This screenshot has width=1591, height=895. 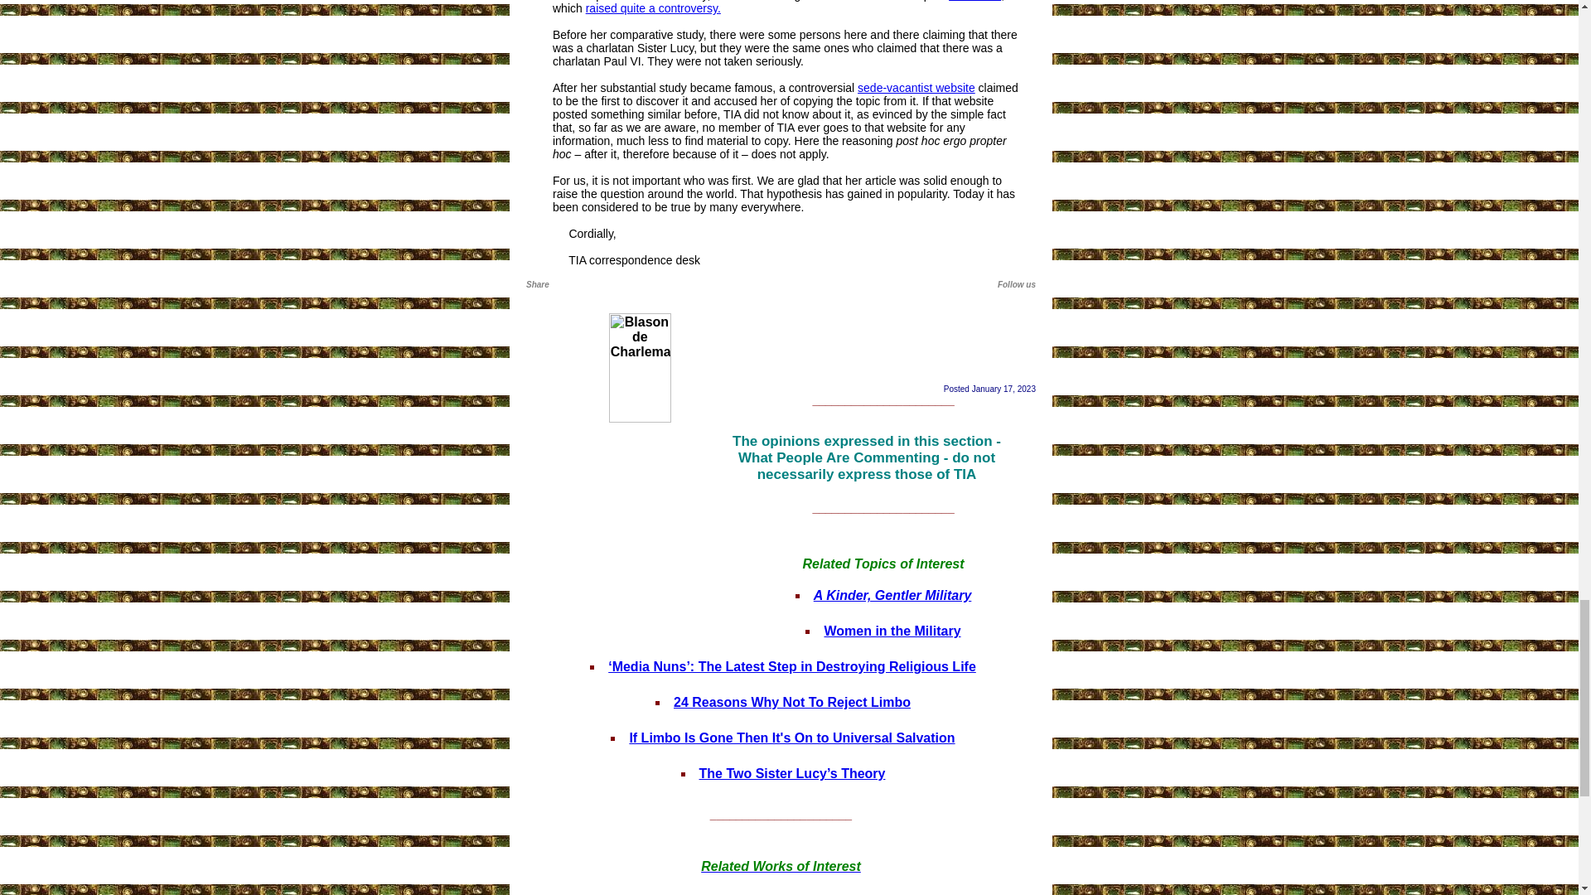 What do you see at coordinates (653, 8) in the screenshot?
I see `raised quite a controversy.` at bounding box center [653, 8].